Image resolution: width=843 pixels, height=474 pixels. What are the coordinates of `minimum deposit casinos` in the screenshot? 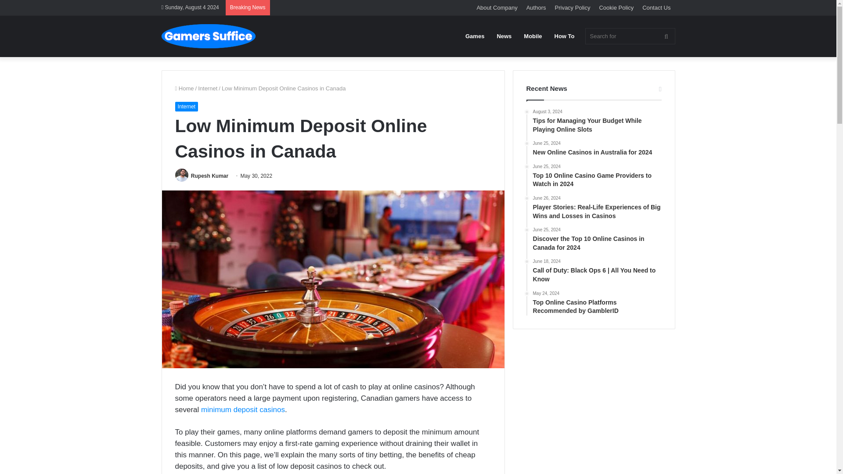 It's located at (243, 409).